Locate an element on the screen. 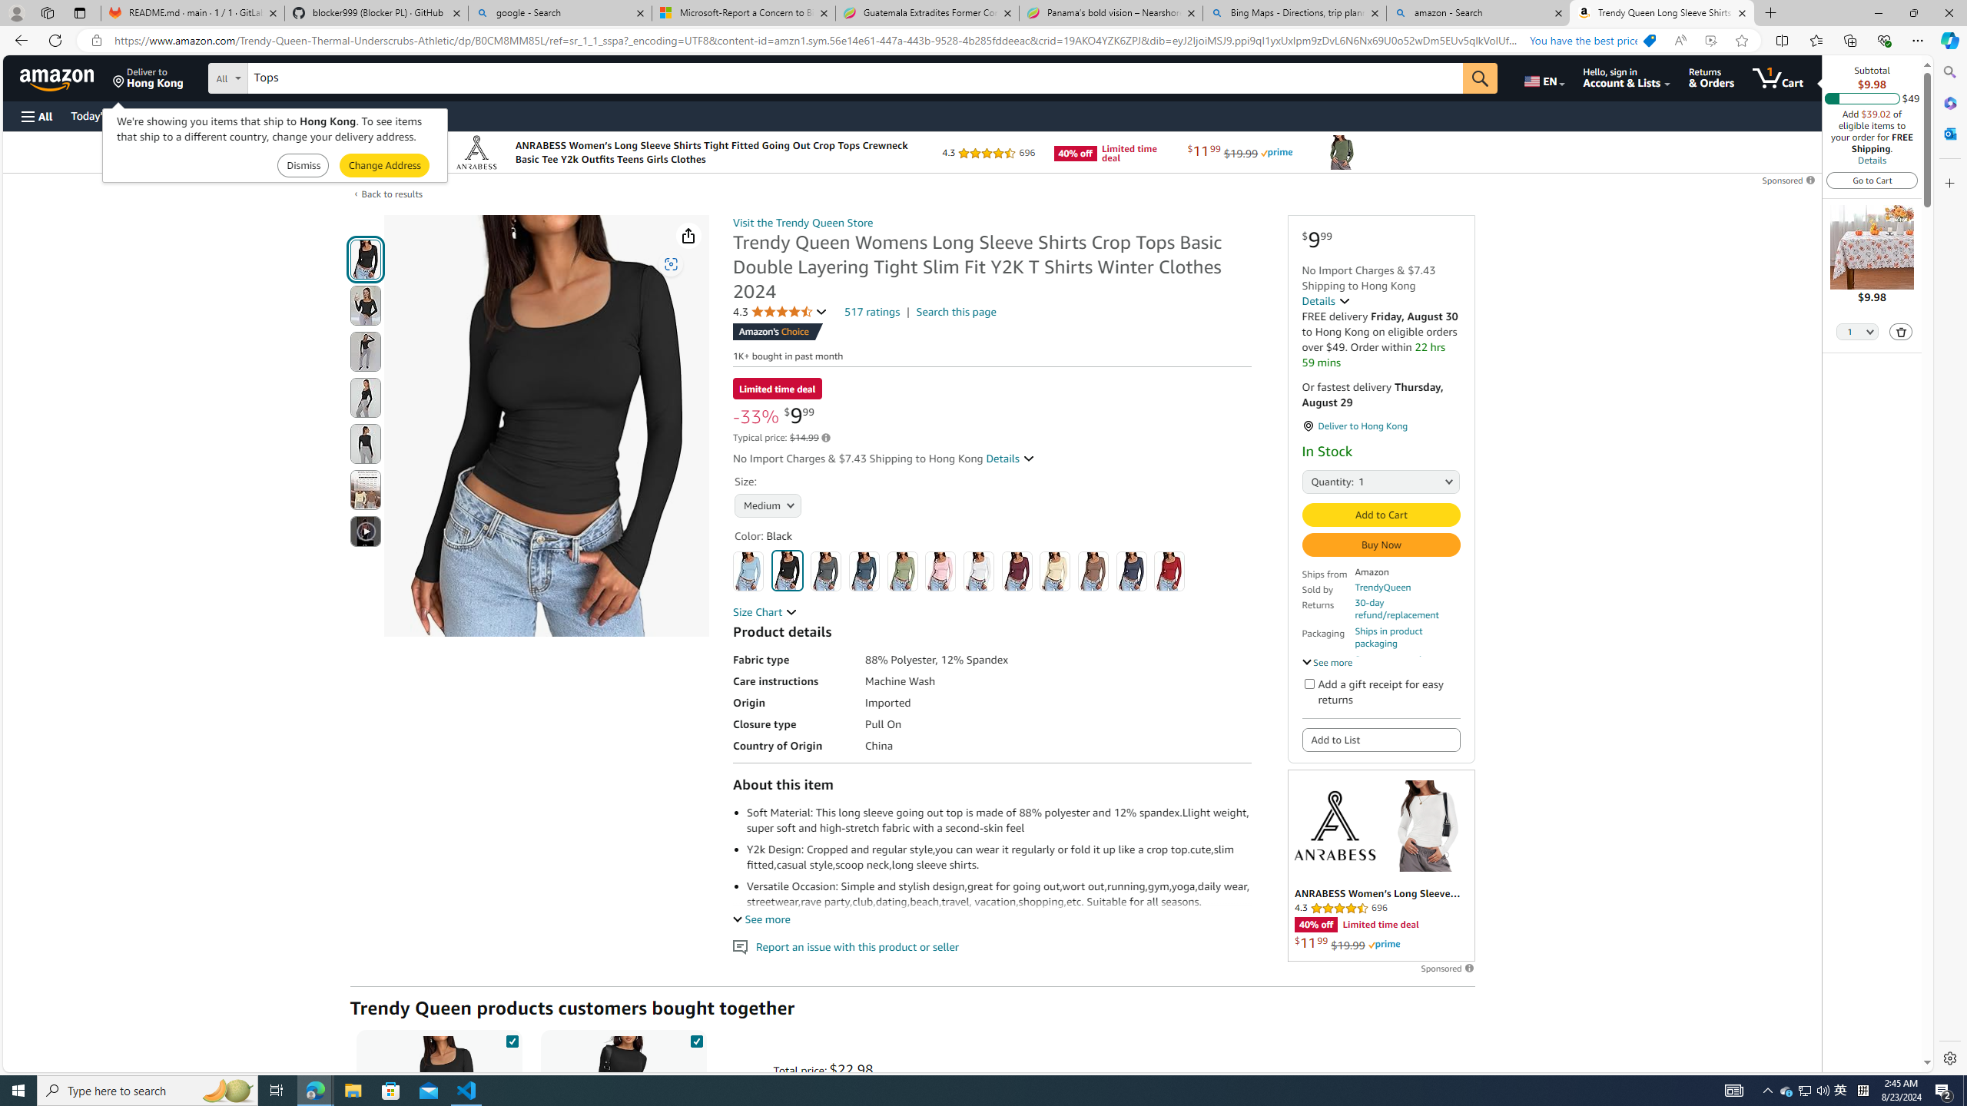 This screenshot has height=1106, width=1967. Add to Cart is located at coordinates (1380, 515).